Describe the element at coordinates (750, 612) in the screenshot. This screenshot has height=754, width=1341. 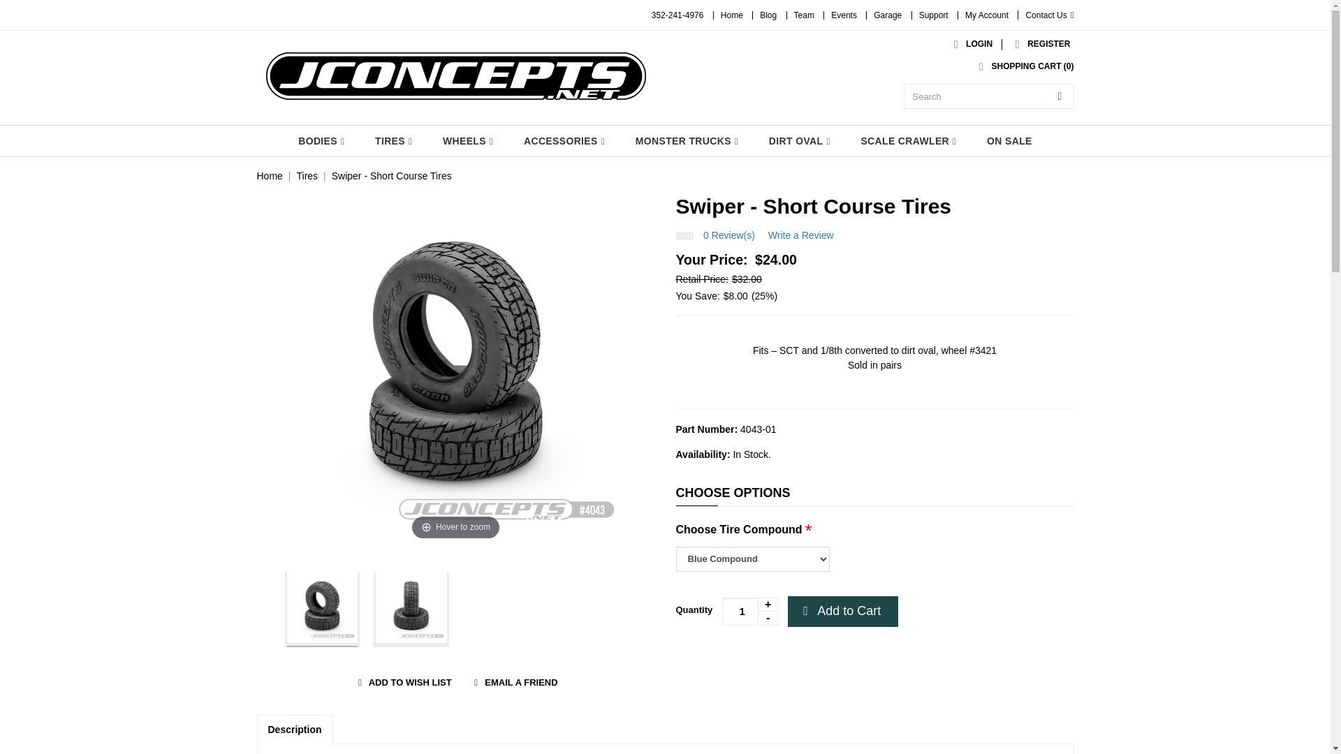
I see `1` at that location.